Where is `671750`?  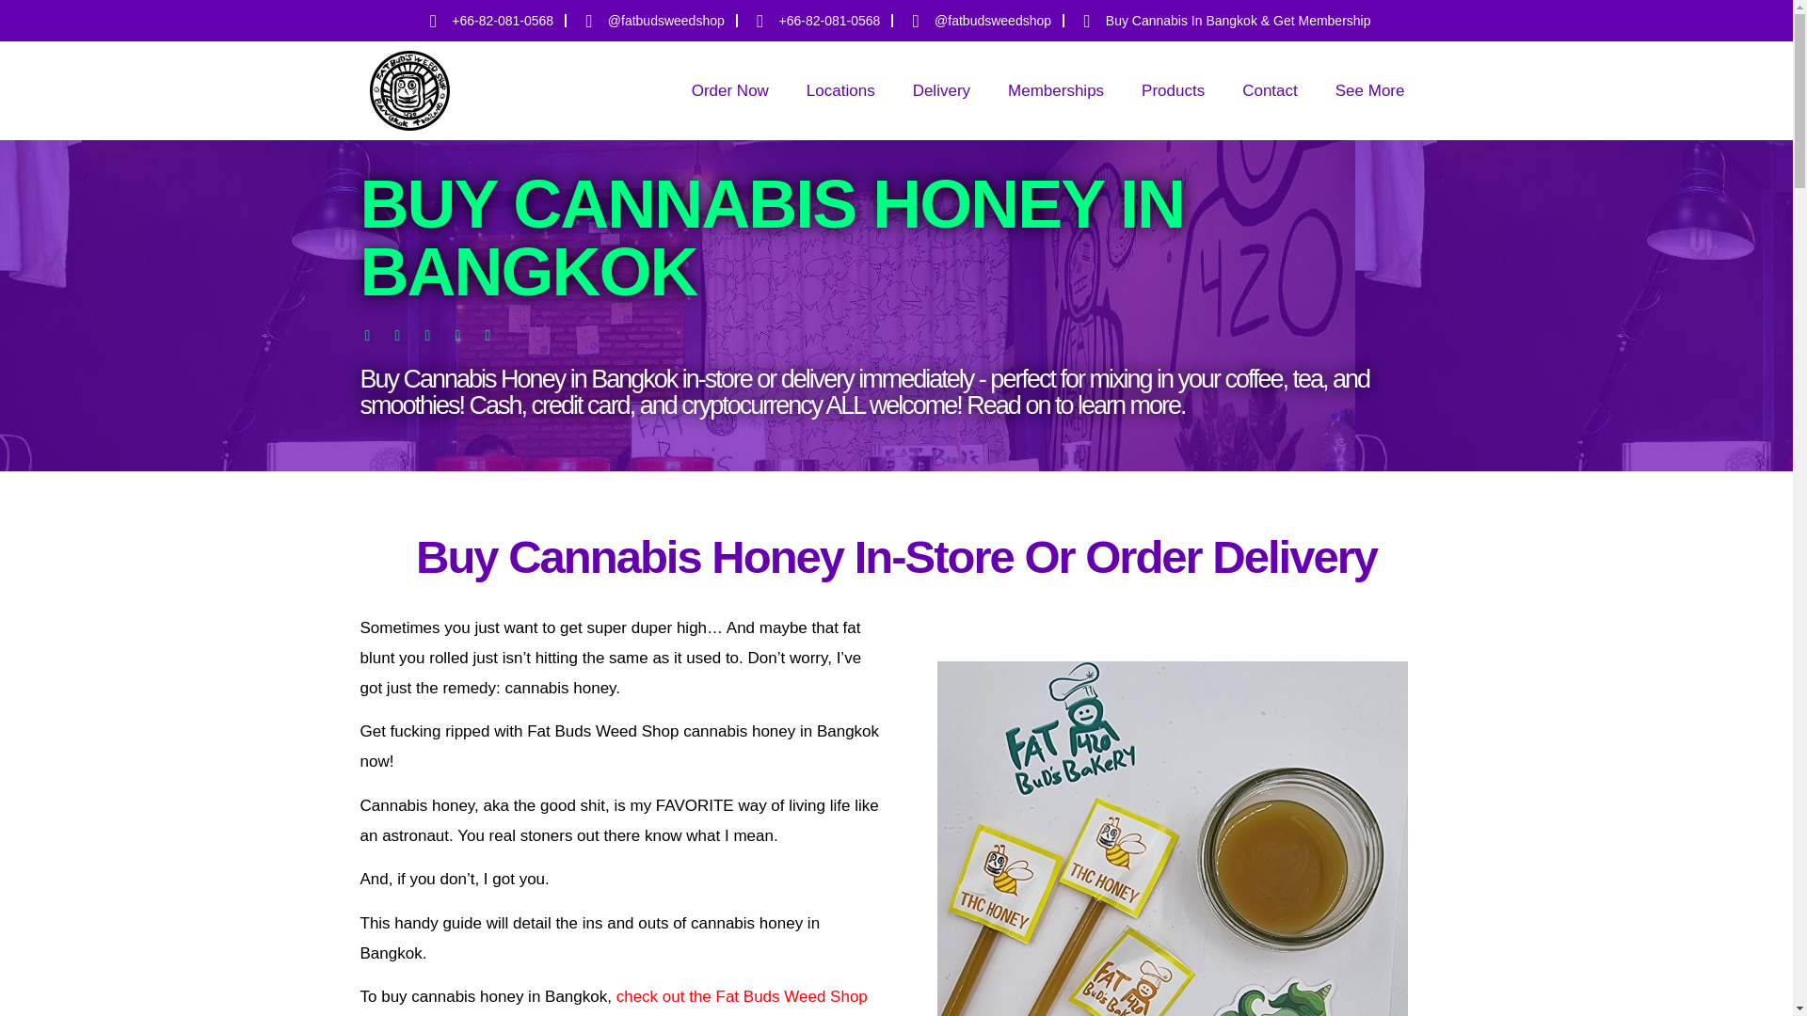 671750 is located at coordinates (408, 90).